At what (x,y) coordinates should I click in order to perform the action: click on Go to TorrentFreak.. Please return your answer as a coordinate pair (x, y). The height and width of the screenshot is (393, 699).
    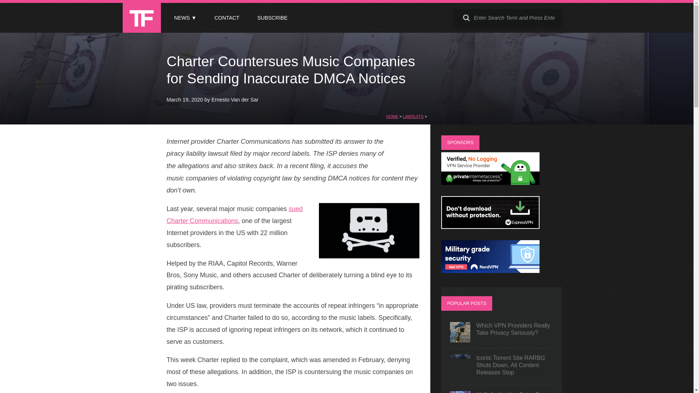
    Looking at the image, I should click on (392, 116).